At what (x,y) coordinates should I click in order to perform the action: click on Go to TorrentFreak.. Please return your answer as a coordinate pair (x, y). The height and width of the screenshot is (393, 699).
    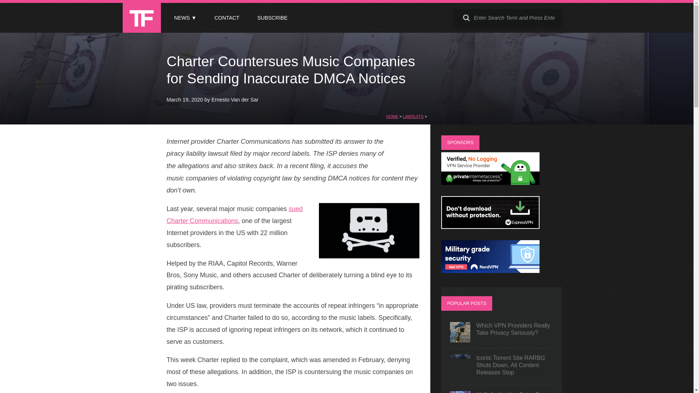
    Looking at the image, I should click on (392, 116).